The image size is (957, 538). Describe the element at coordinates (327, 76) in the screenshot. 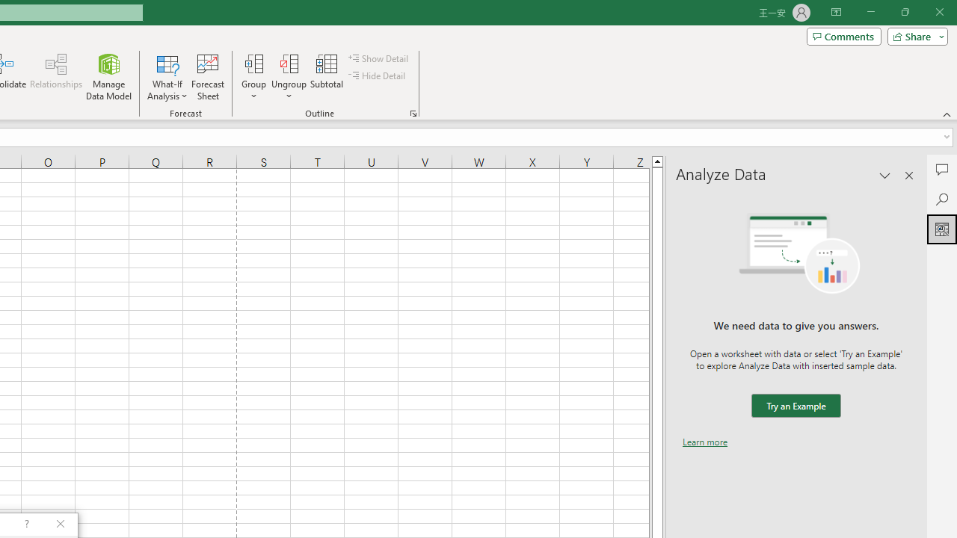

I see `Subtotal` at that location.